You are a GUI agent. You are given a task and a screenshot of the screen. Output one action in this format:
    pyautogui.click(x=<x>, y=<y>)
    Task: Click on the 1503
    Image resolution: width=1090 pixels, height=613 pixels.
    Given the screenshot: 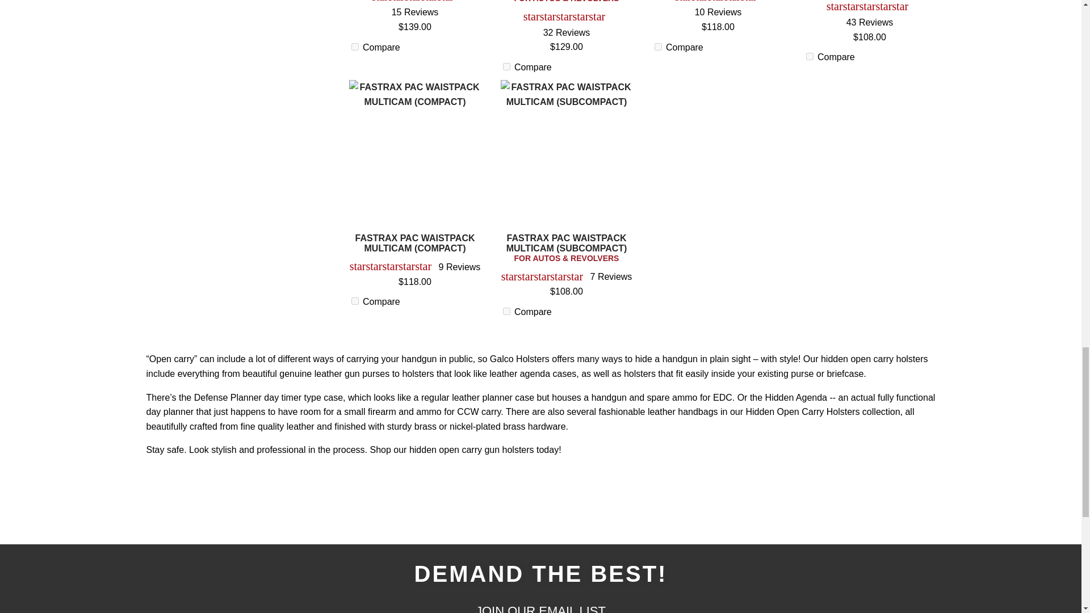 What is the action you would take?
    pyautogui.click(x=506, y=67)
    